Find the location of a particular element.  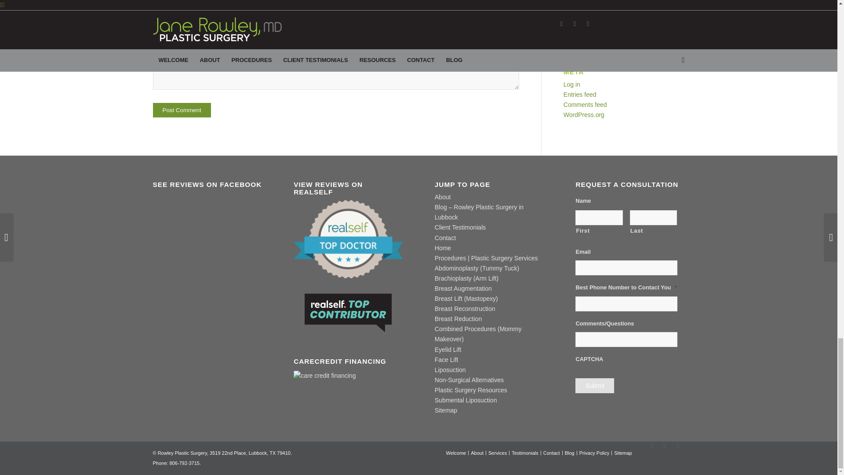

Post Comment is located at coordinates (182, 110).